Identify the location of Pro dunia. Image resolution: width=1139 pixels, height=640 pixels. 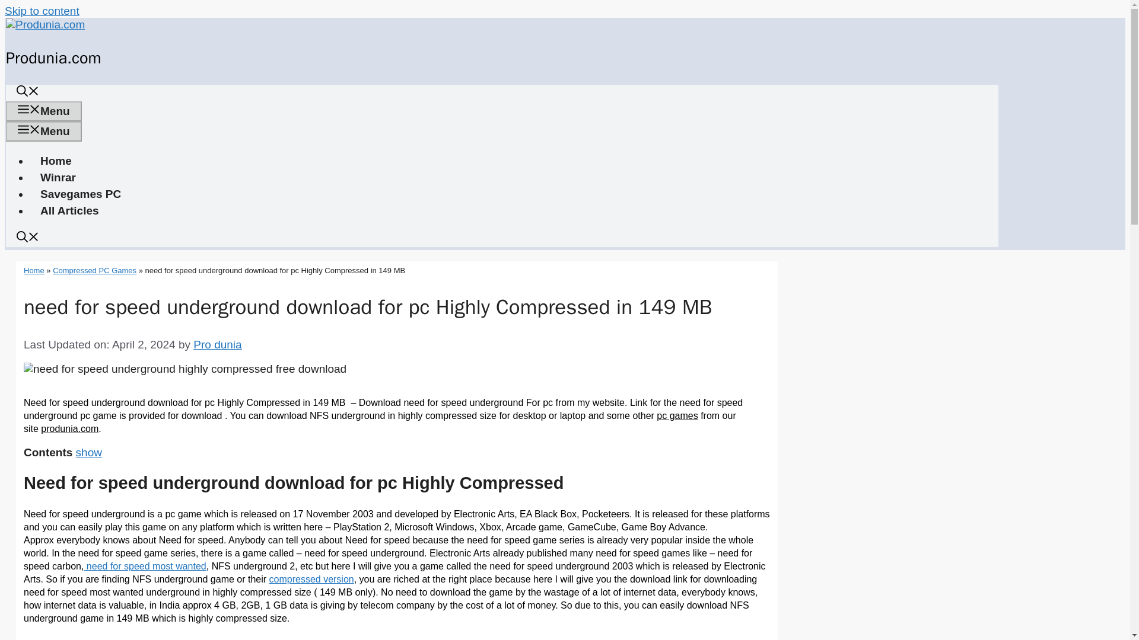
(217, 344).